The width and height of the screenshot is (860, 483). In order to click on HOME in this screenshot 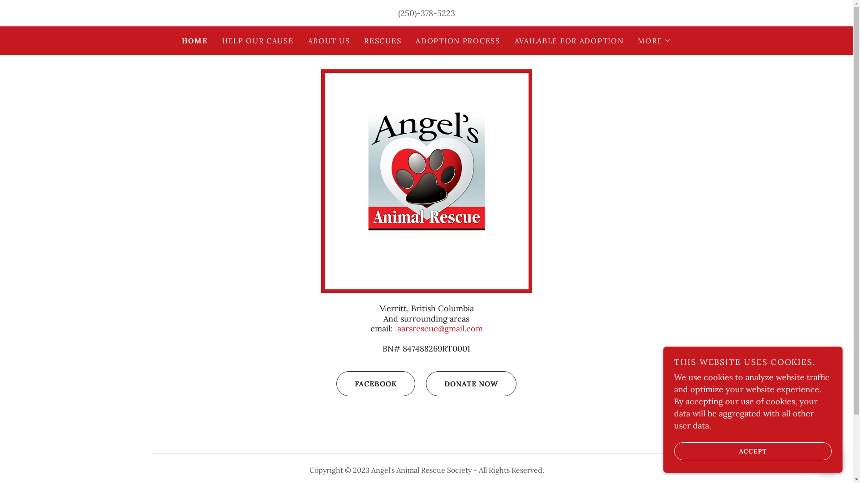, I will do `click(195, 41)`.